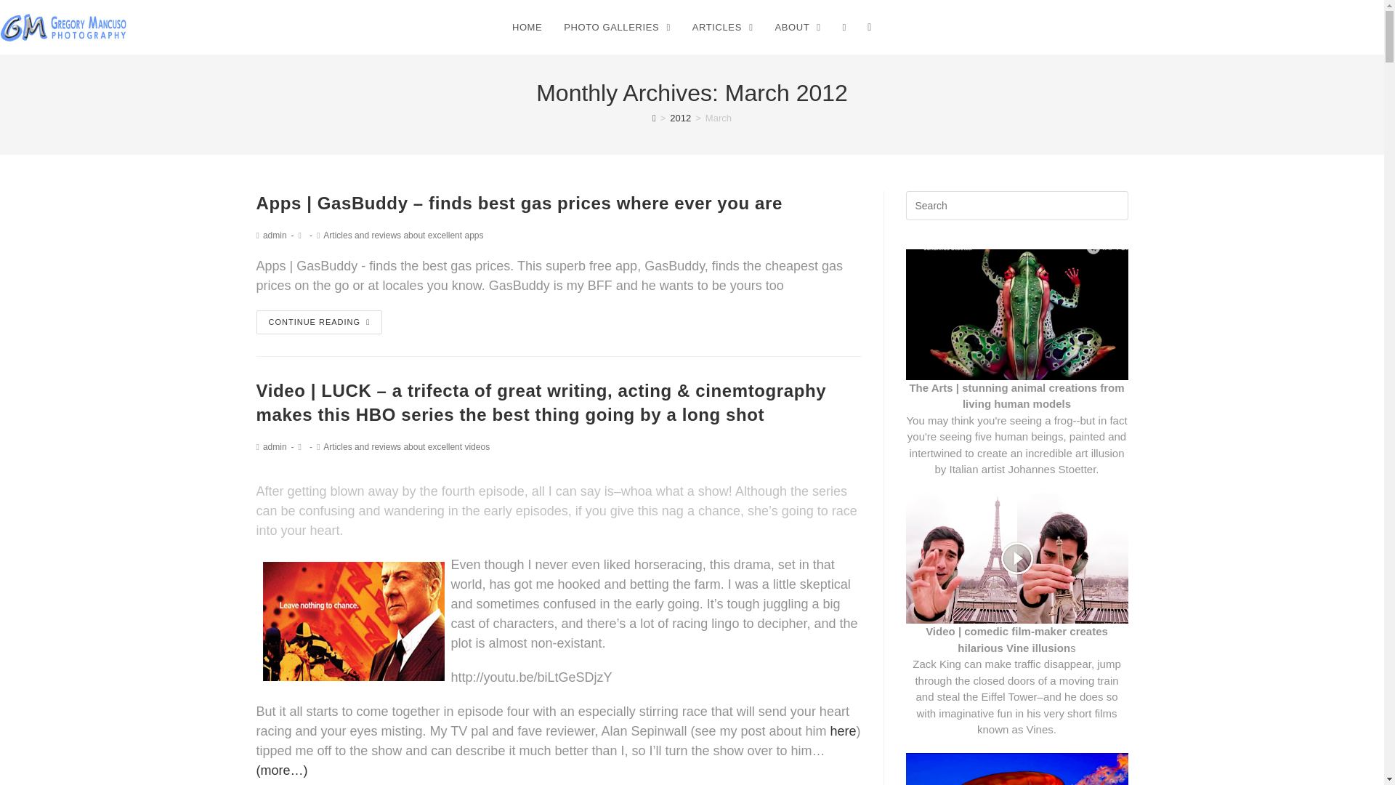  Describe the element at coordinates (318, 322) in the screenshot. I see `Continue Reading` at that location.